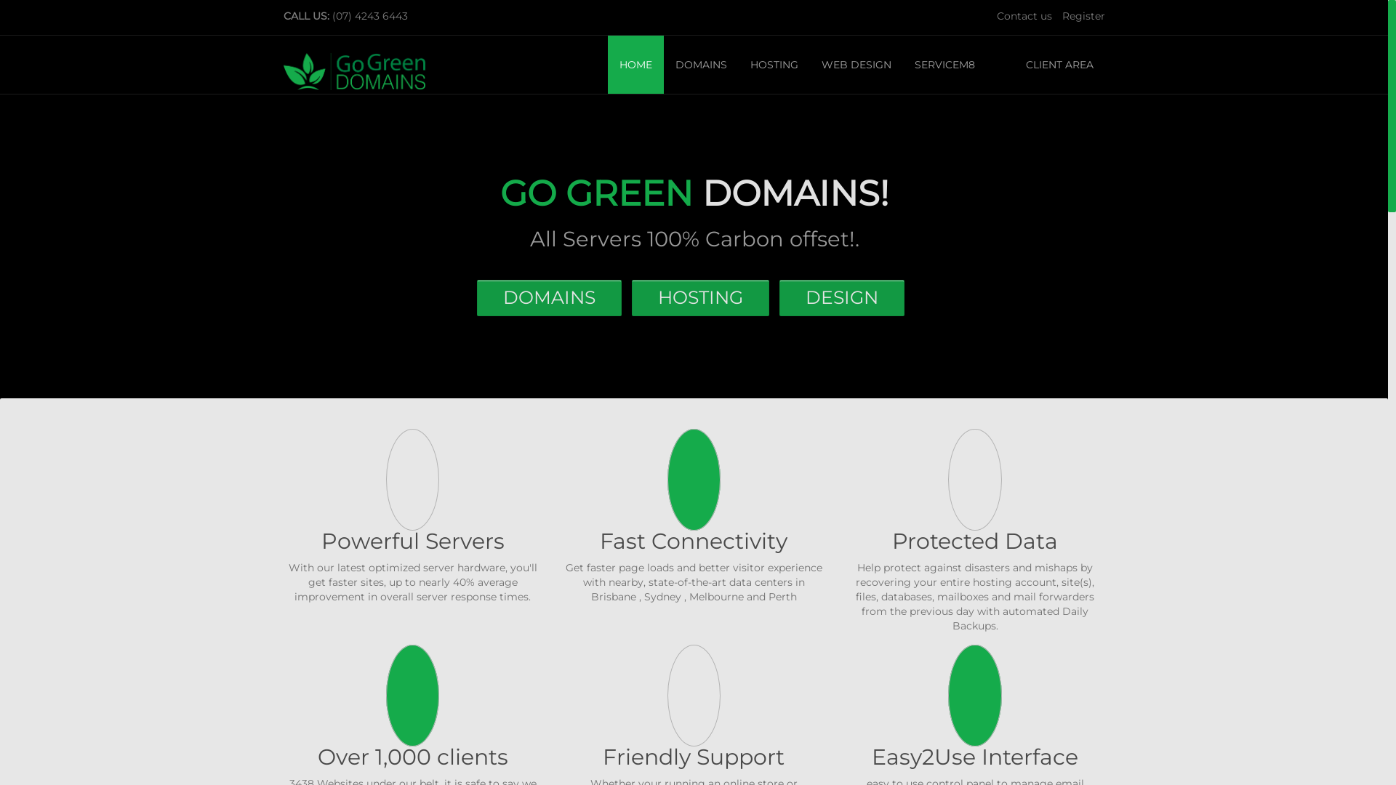 Image resolution: width=1396 pixels, height=785 pixels. Describe the element at coordinates (699, 298) in the screenshot. I see `HOSTING` at that location.